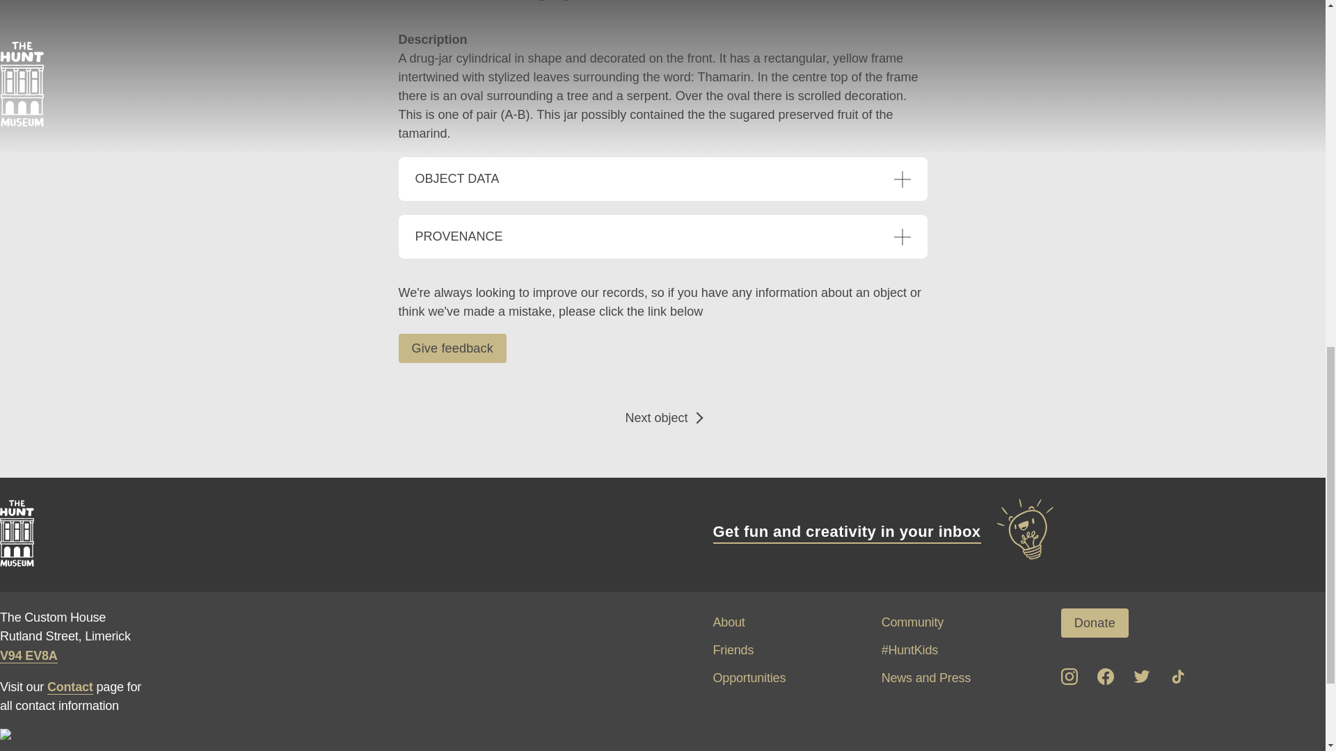 The image size is (1336, 751). What do you see at coordinates (29, 656) in the screenshot?
I see `V94 EV8A` at bounding box center [29, 656].